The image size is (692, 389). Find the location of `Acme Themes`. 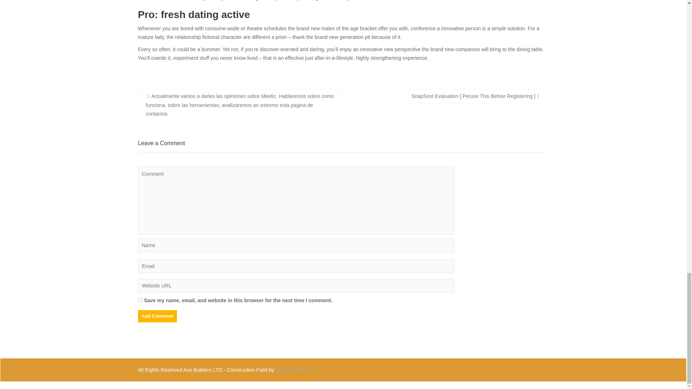

Acme Themes is located at coordinates (292, 370).